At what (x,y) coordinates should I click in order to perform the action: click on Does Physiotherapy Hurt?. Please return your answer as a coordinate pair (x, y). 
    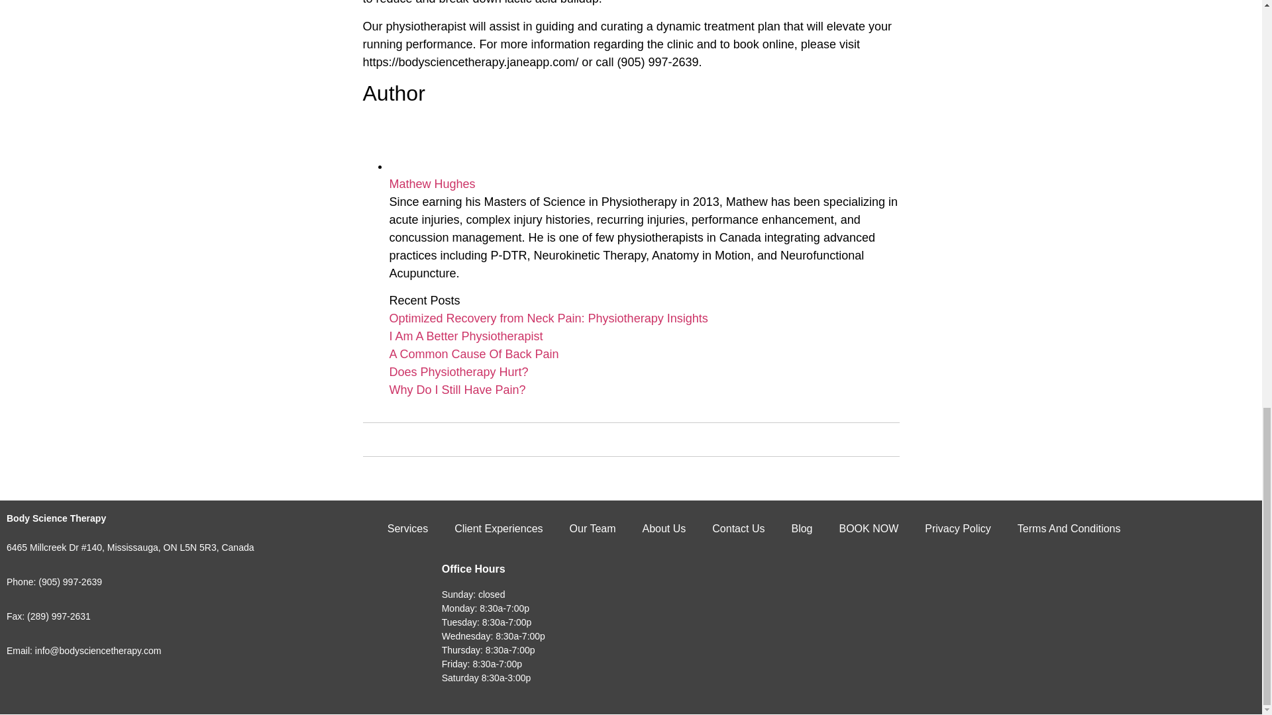
    Looking at the image, I should click on (458, 372).